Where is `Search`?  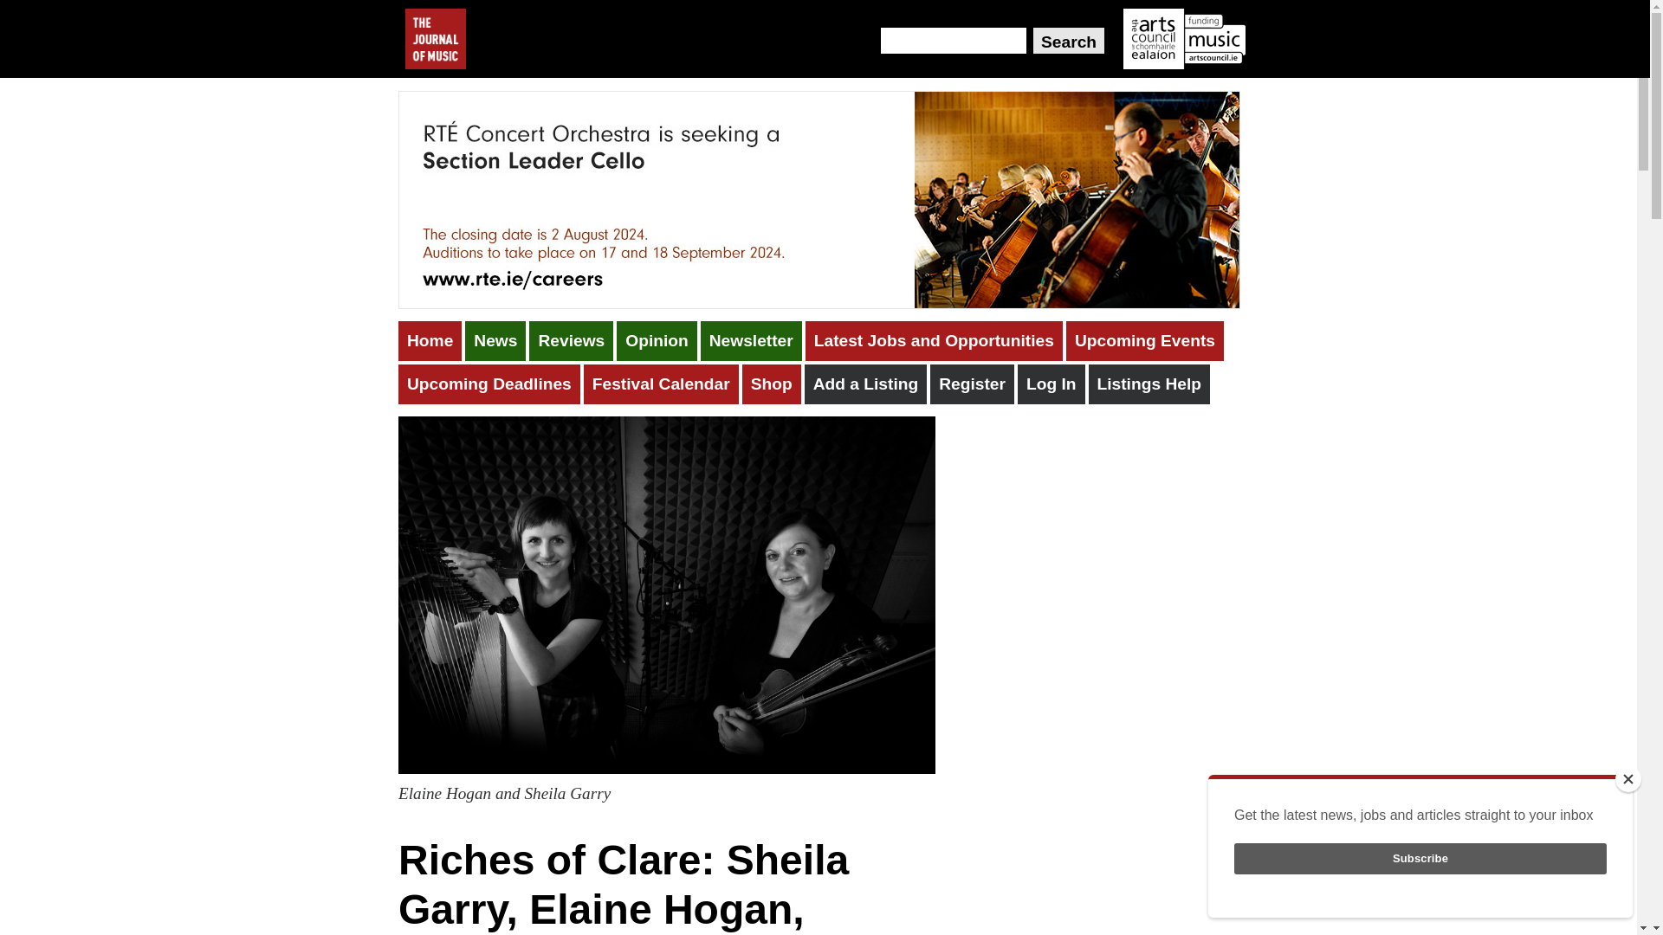
Search is located at coordinates (1068, 40).